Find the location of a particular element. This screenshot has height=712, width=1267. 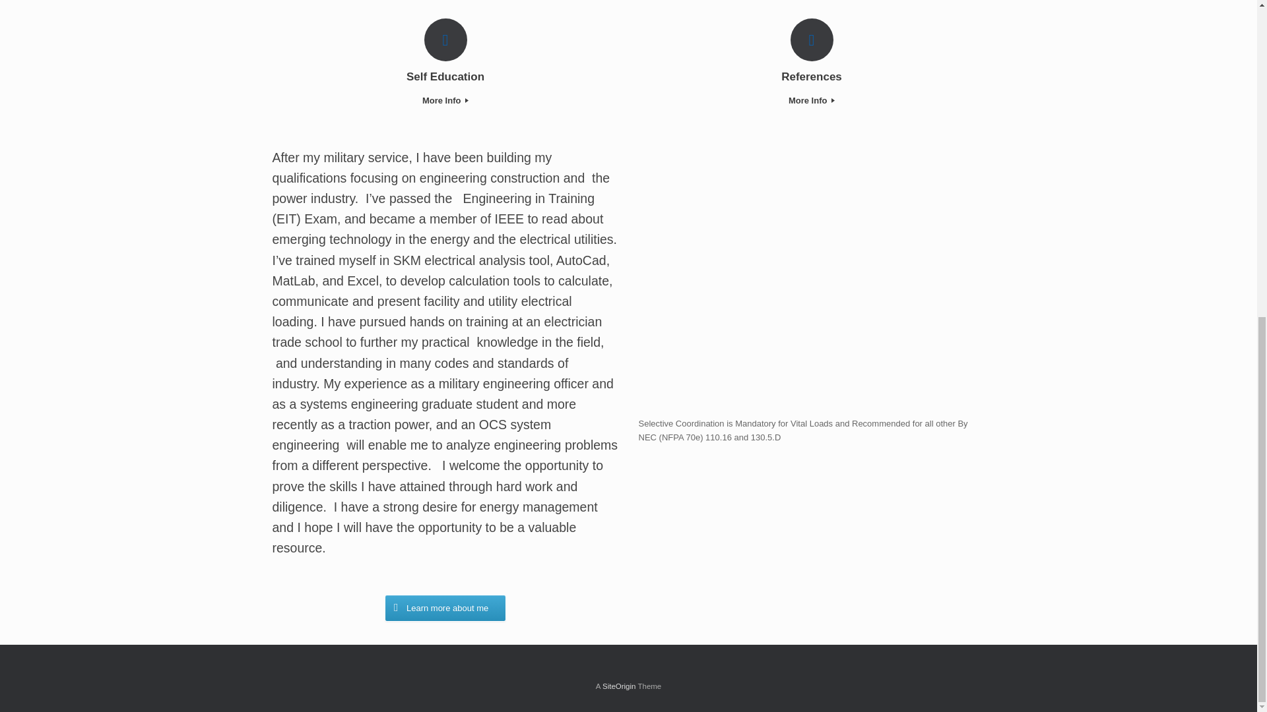

More Info is located at coordinates (446, 101).